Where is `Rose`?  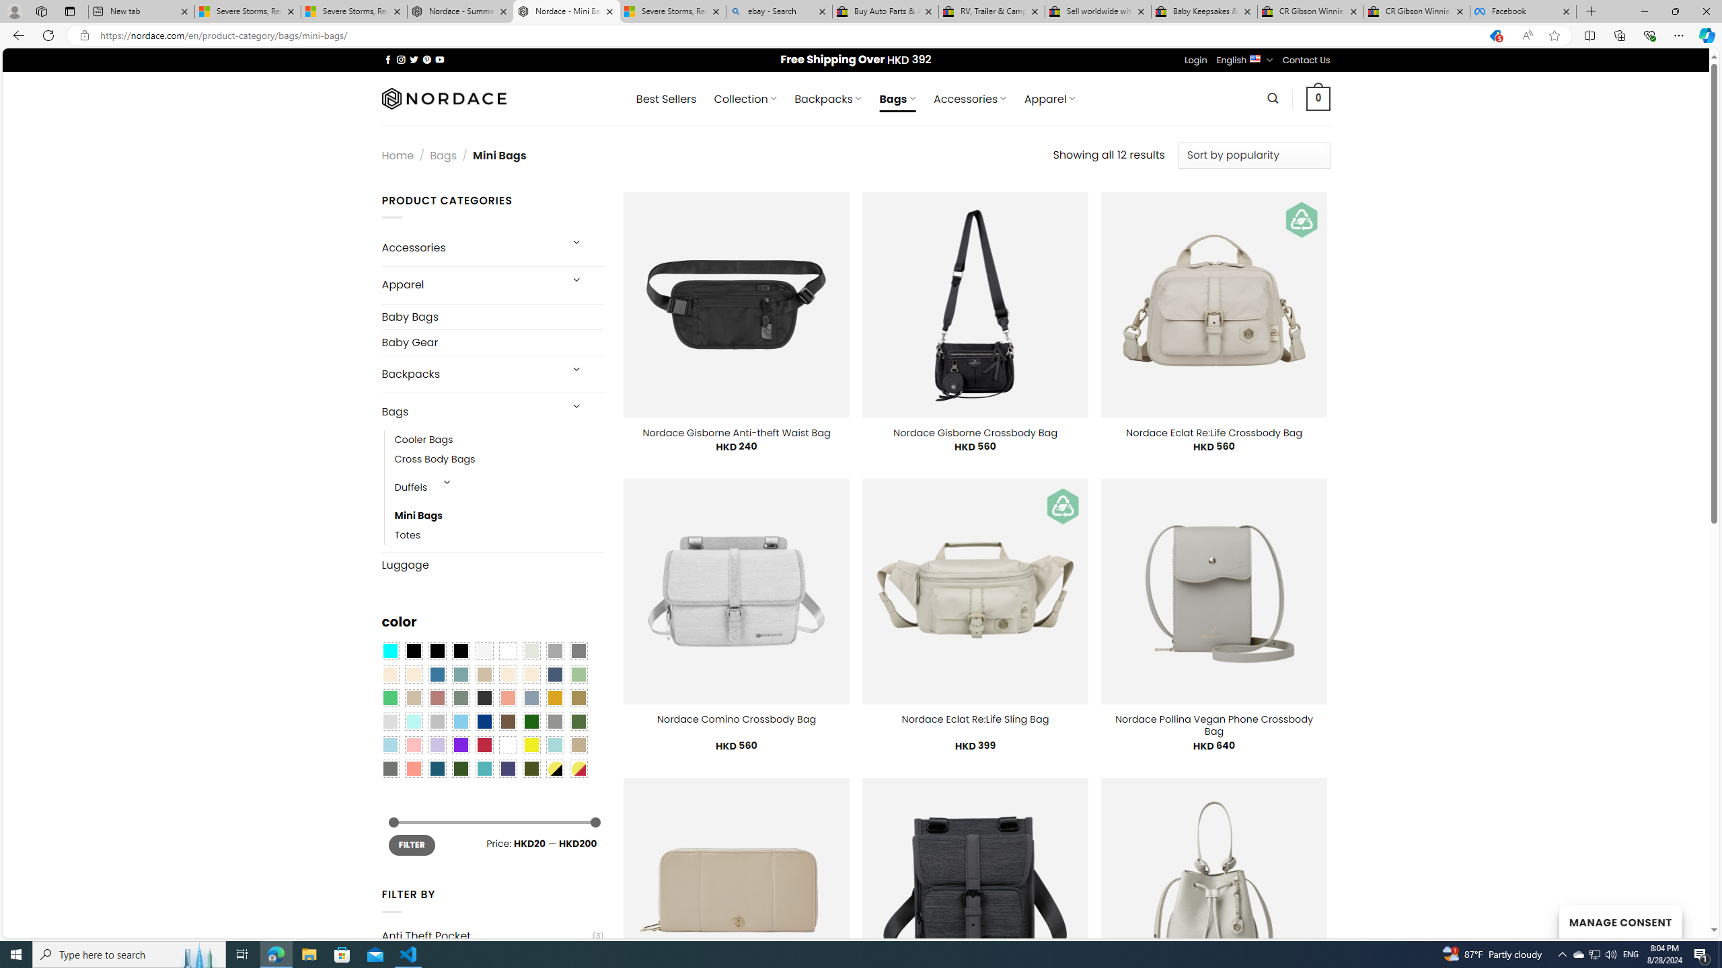 Rose is located at coordinates (437, 698).